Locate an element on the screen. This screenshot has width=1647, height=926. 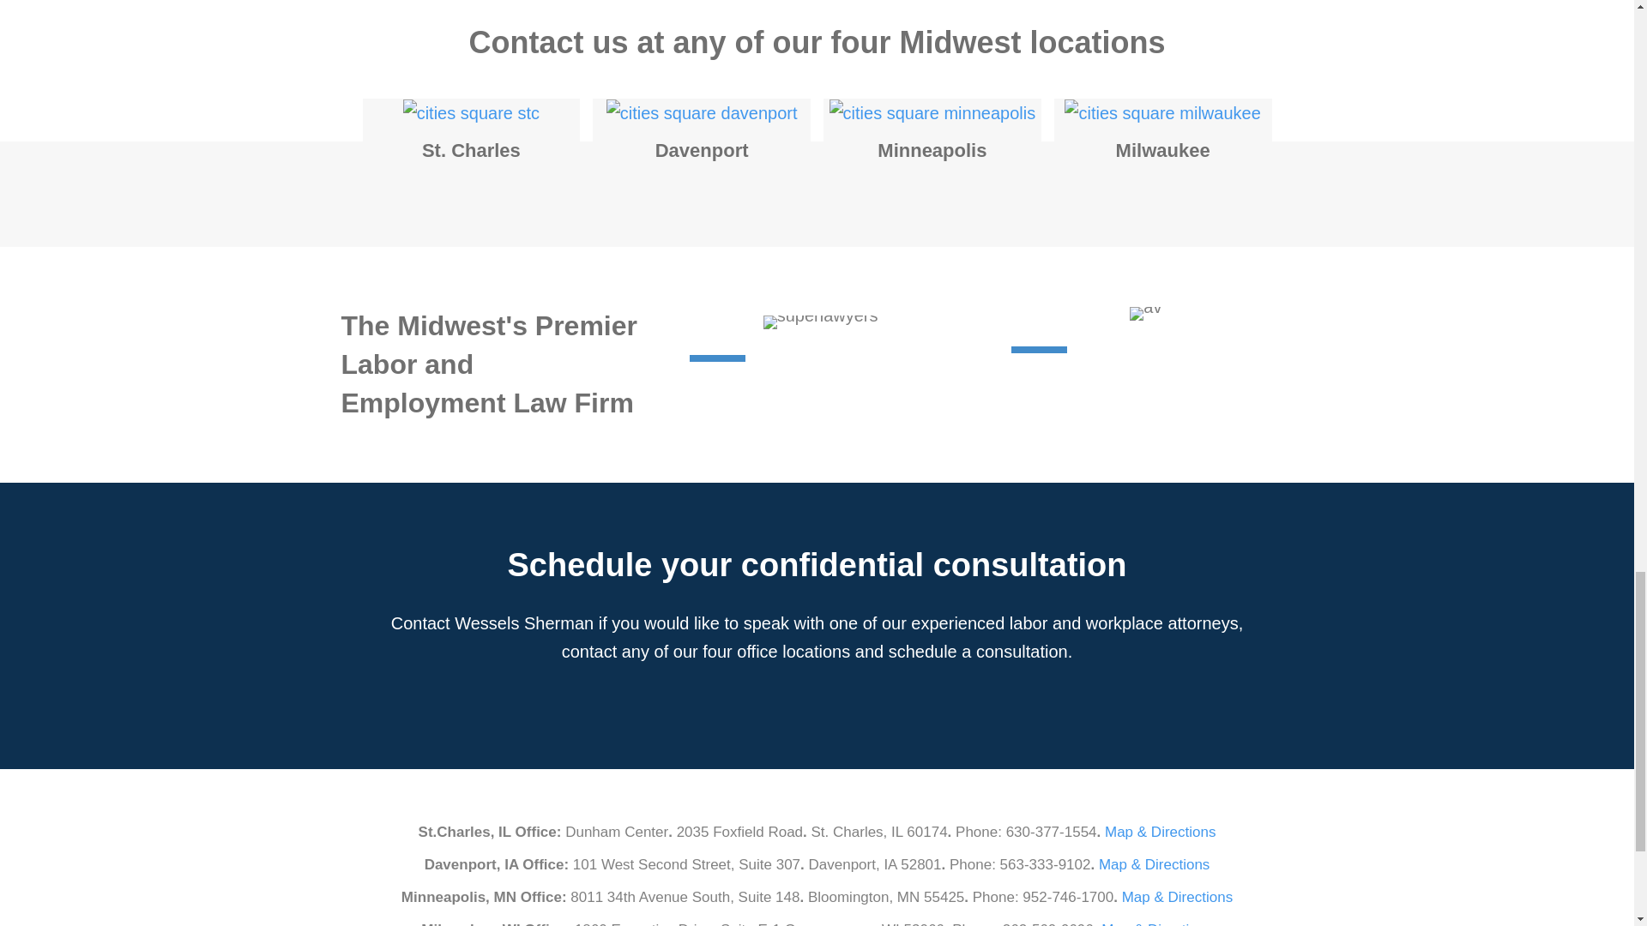
Davenport is located at coordinates (702, 111).